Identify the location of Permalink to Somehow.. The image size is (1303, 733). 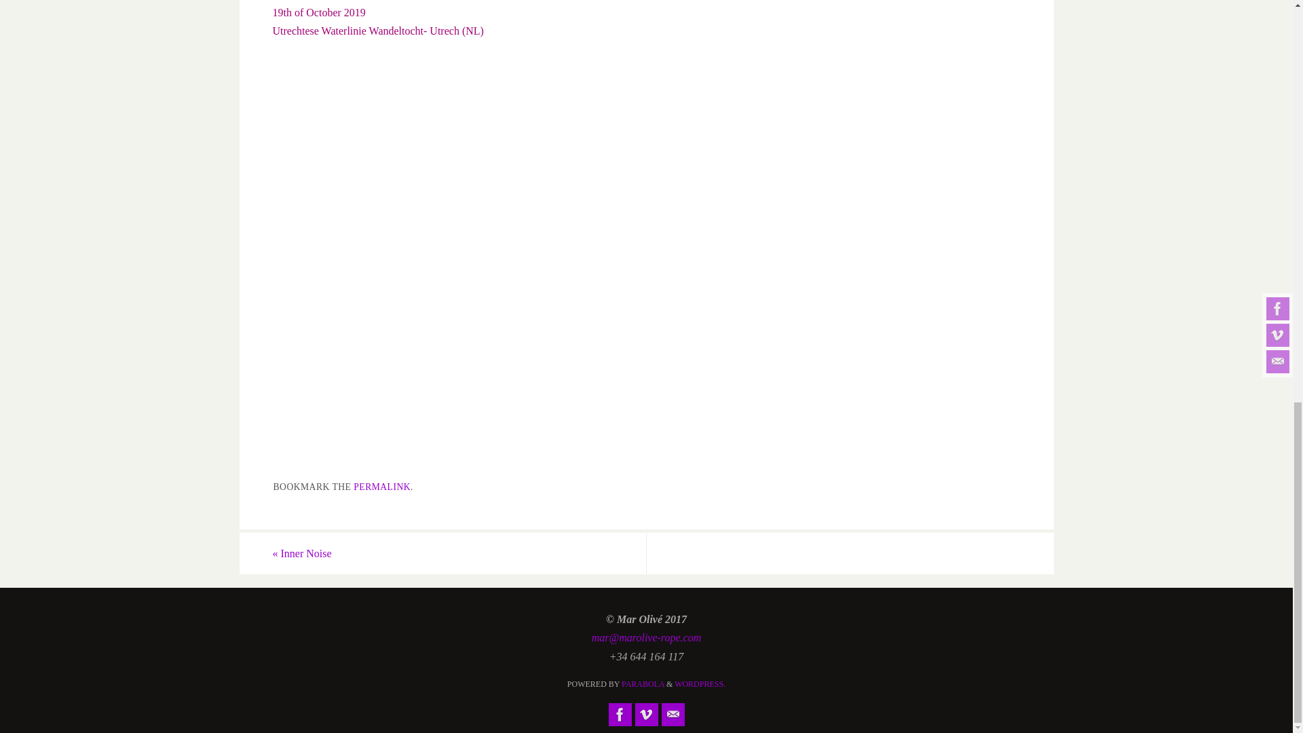
(381, 486).